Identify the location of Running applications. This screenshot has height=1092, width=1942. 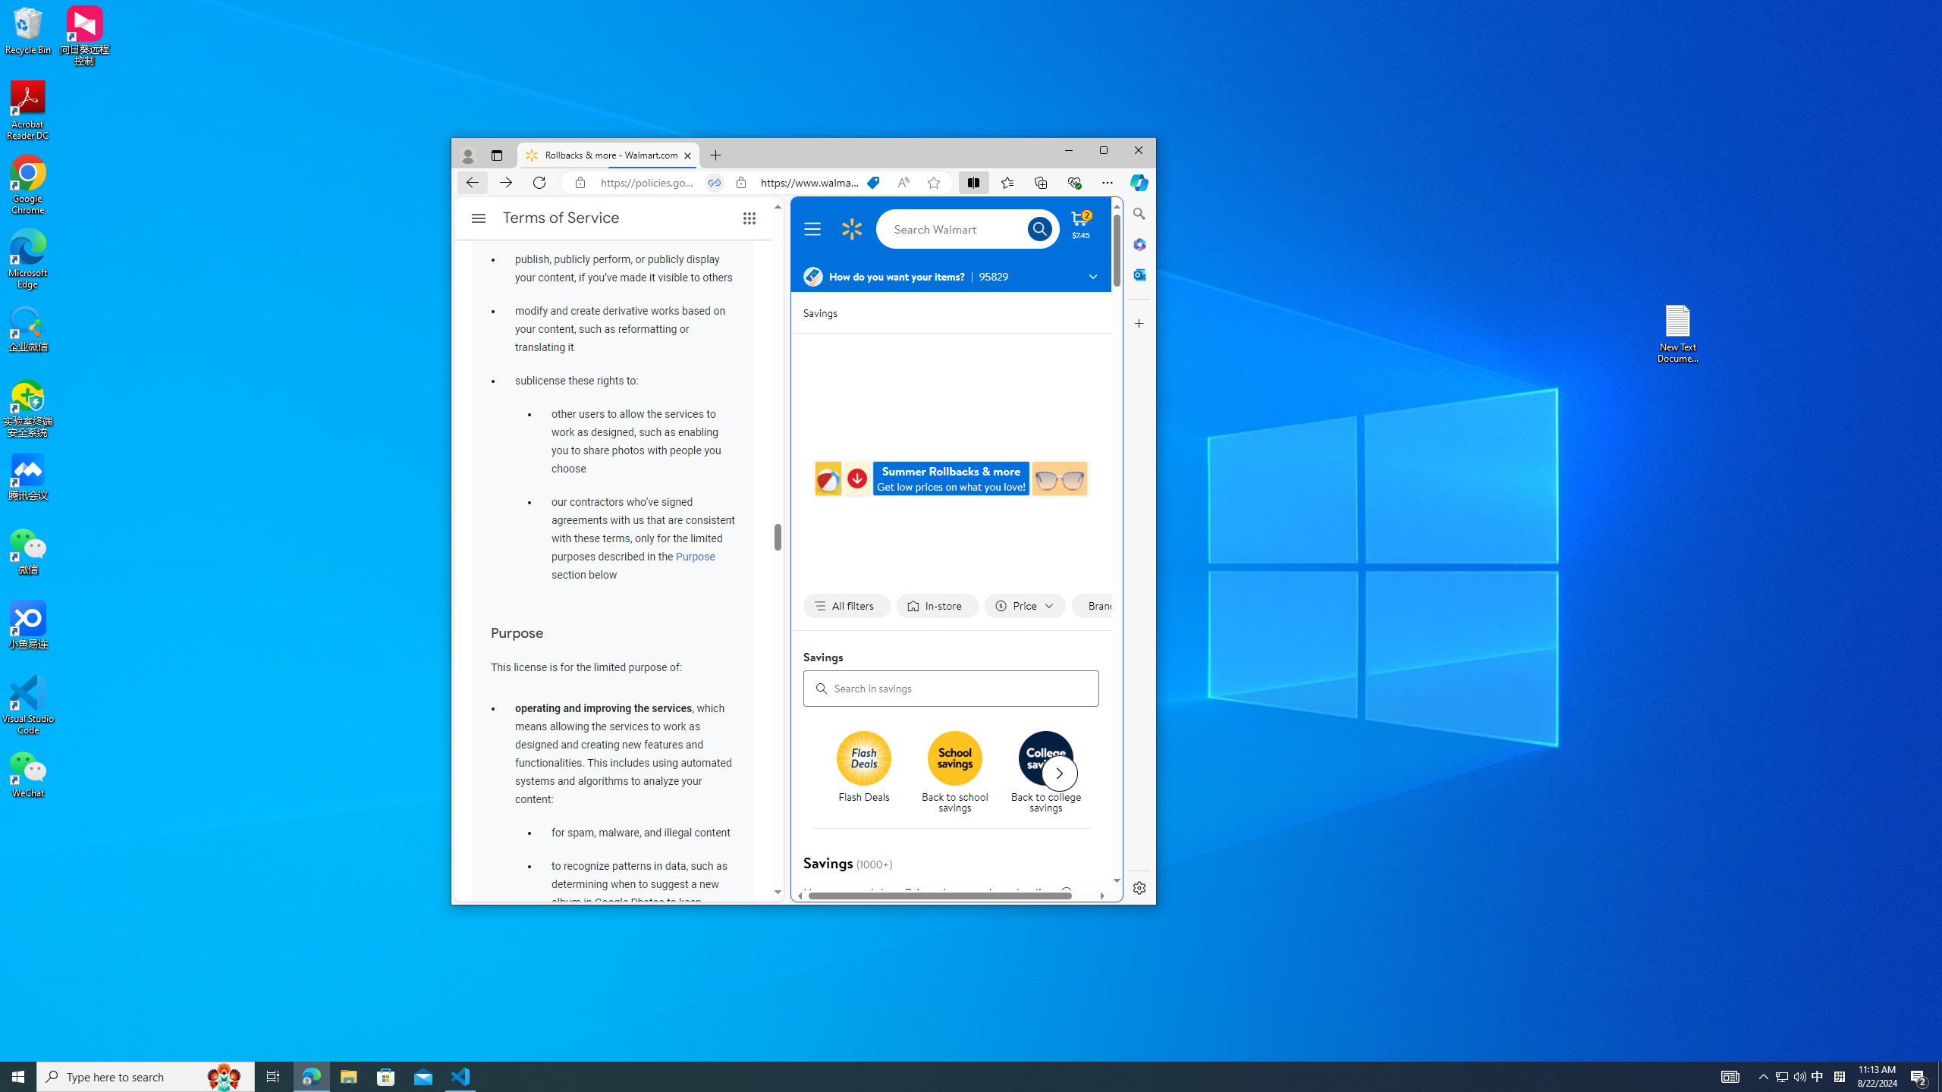
(944, 1077).